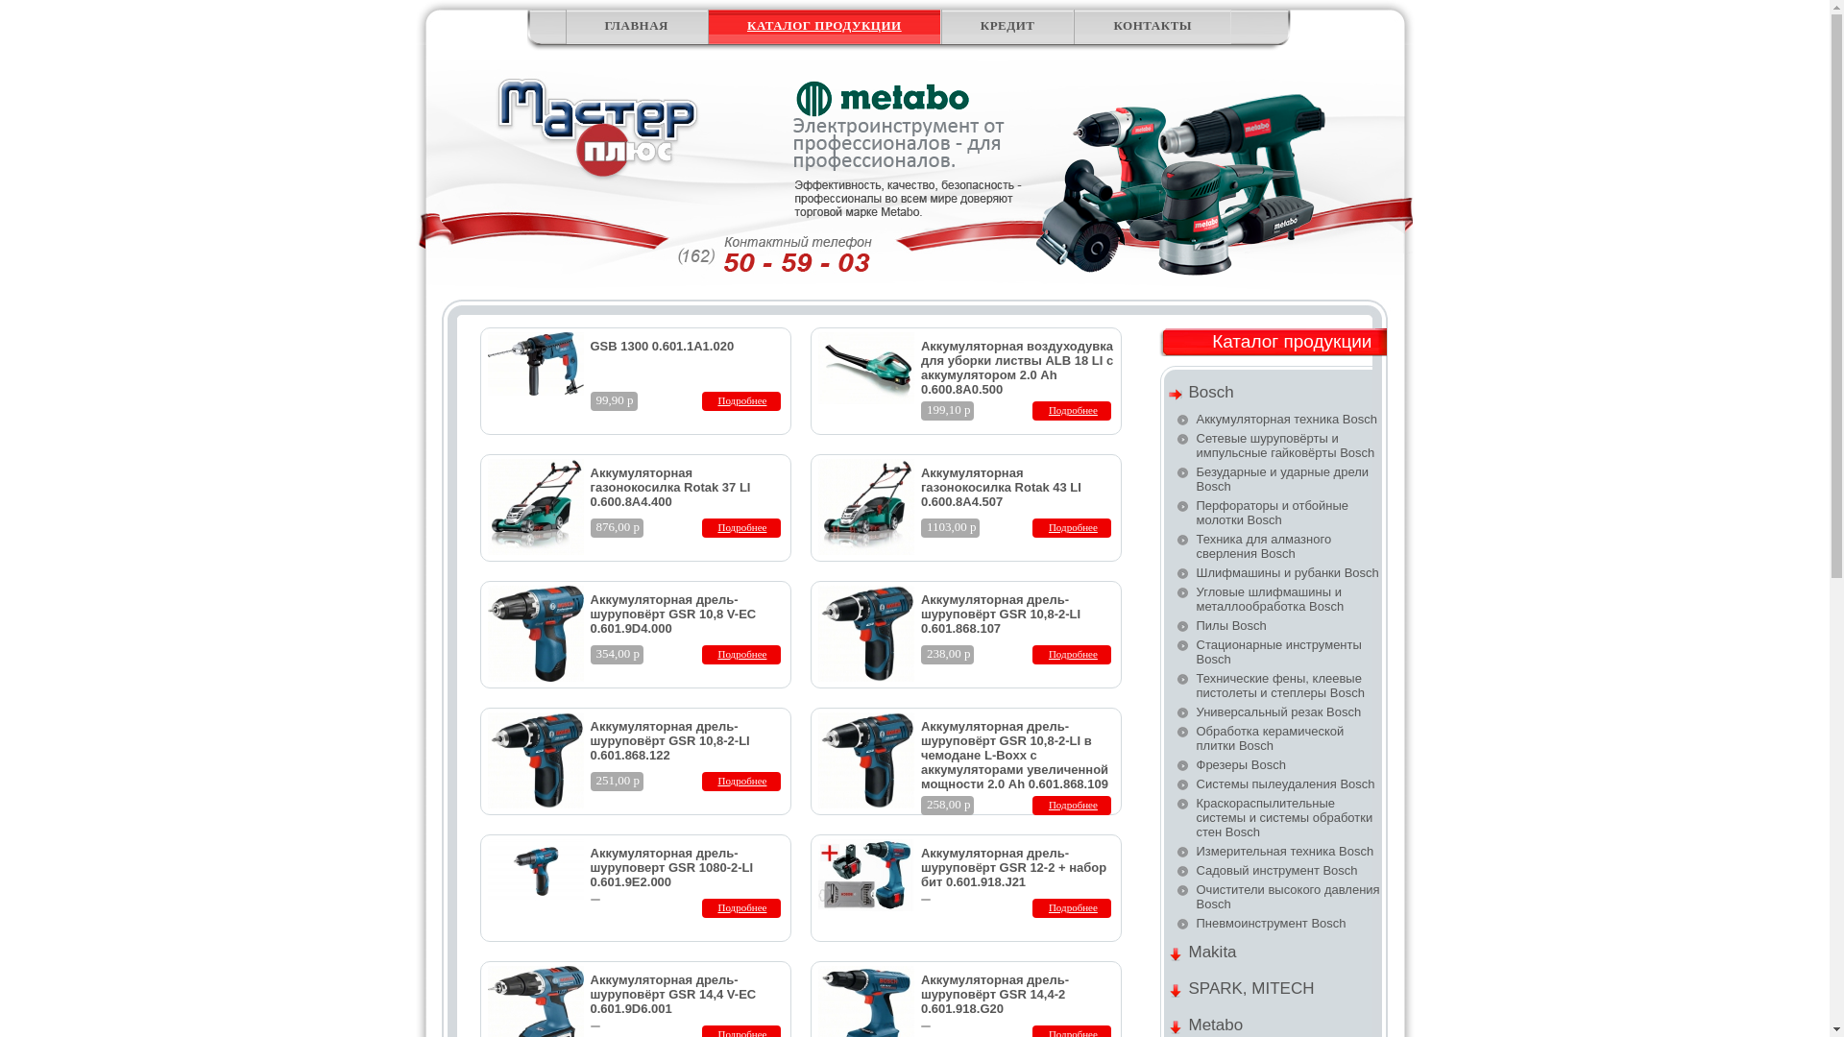 This screenshot has width=1844, height=1037. What do you see at coordinates (1275, 990) in the screenshot?
I see `SPARK, MITECH` at bounding box center [1275, 990].